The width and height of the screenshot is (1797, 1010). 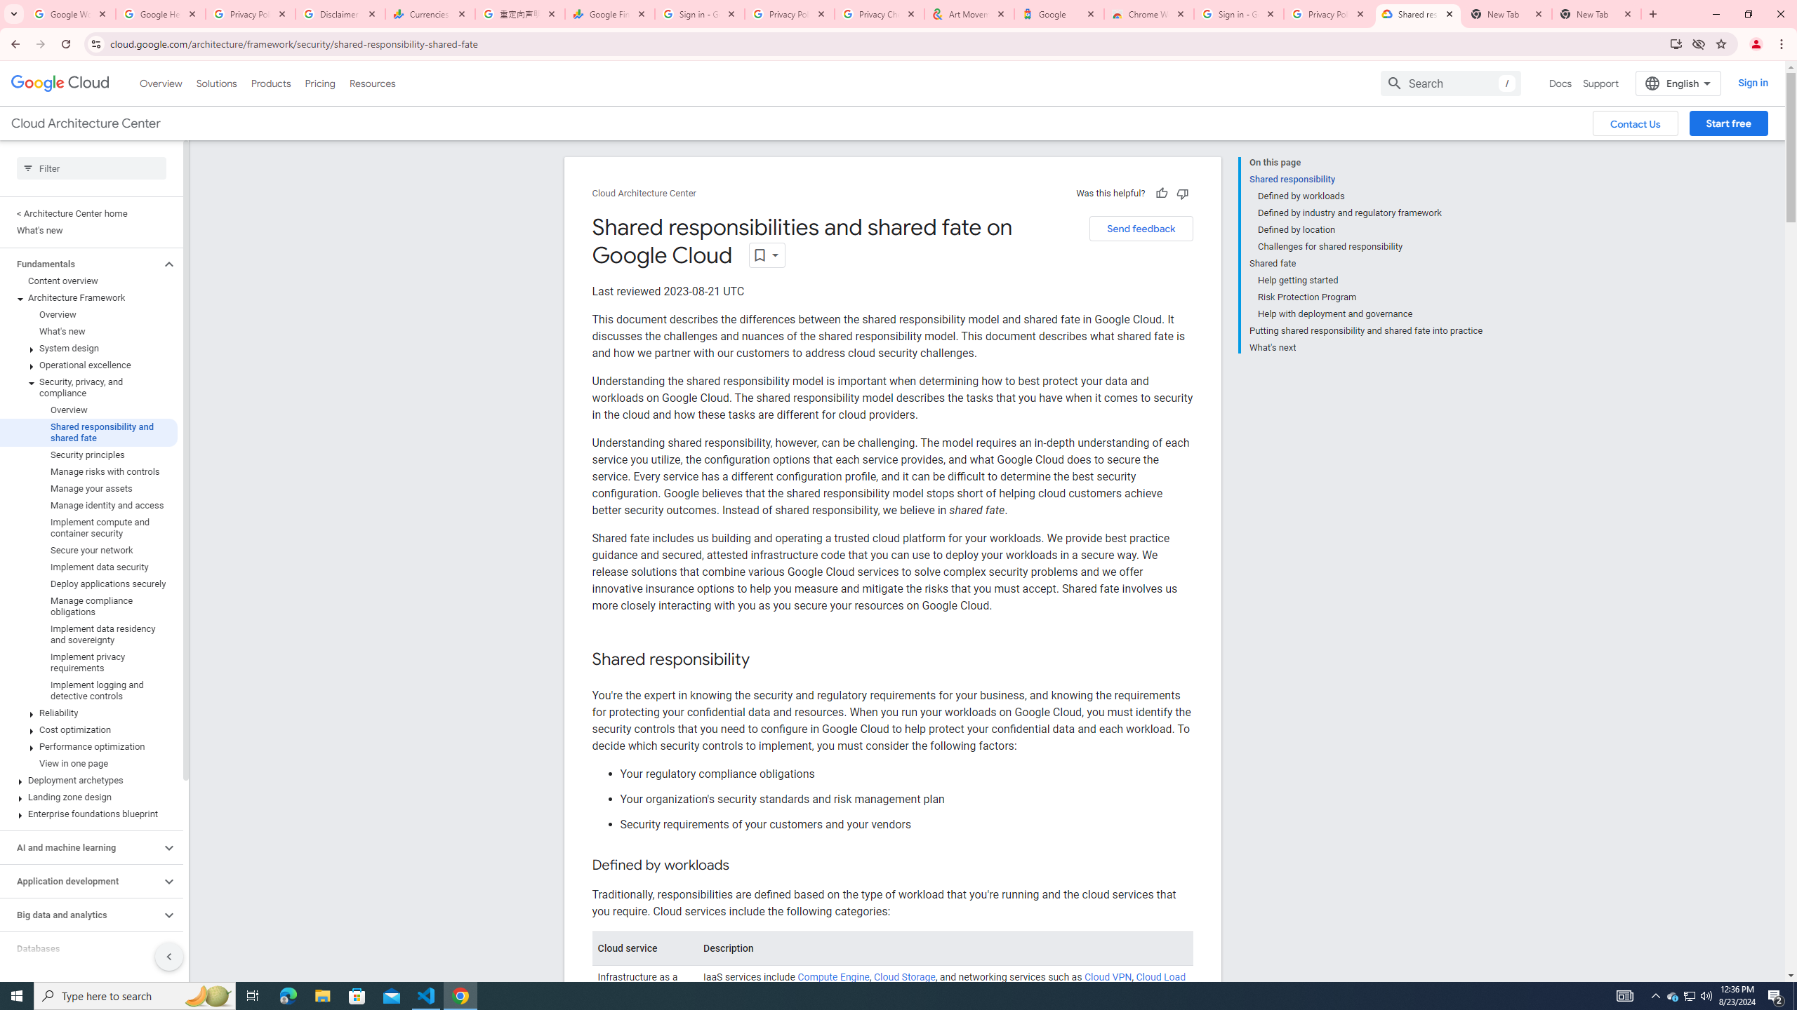 What do you see at coordinates (88, 634) in the screenshot?
I see `Implement data residency and sovereignty` at bounding box center [88, 634].